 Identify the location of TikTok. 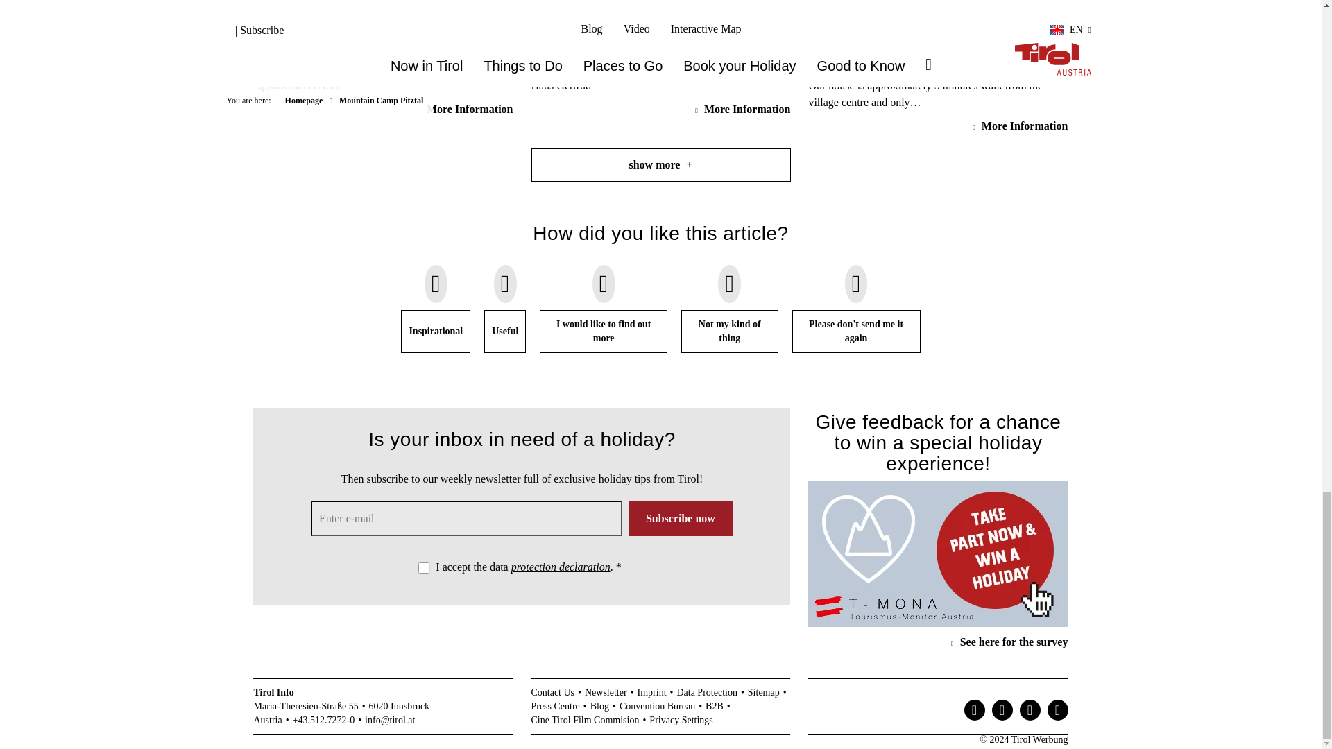
(1030, 709).